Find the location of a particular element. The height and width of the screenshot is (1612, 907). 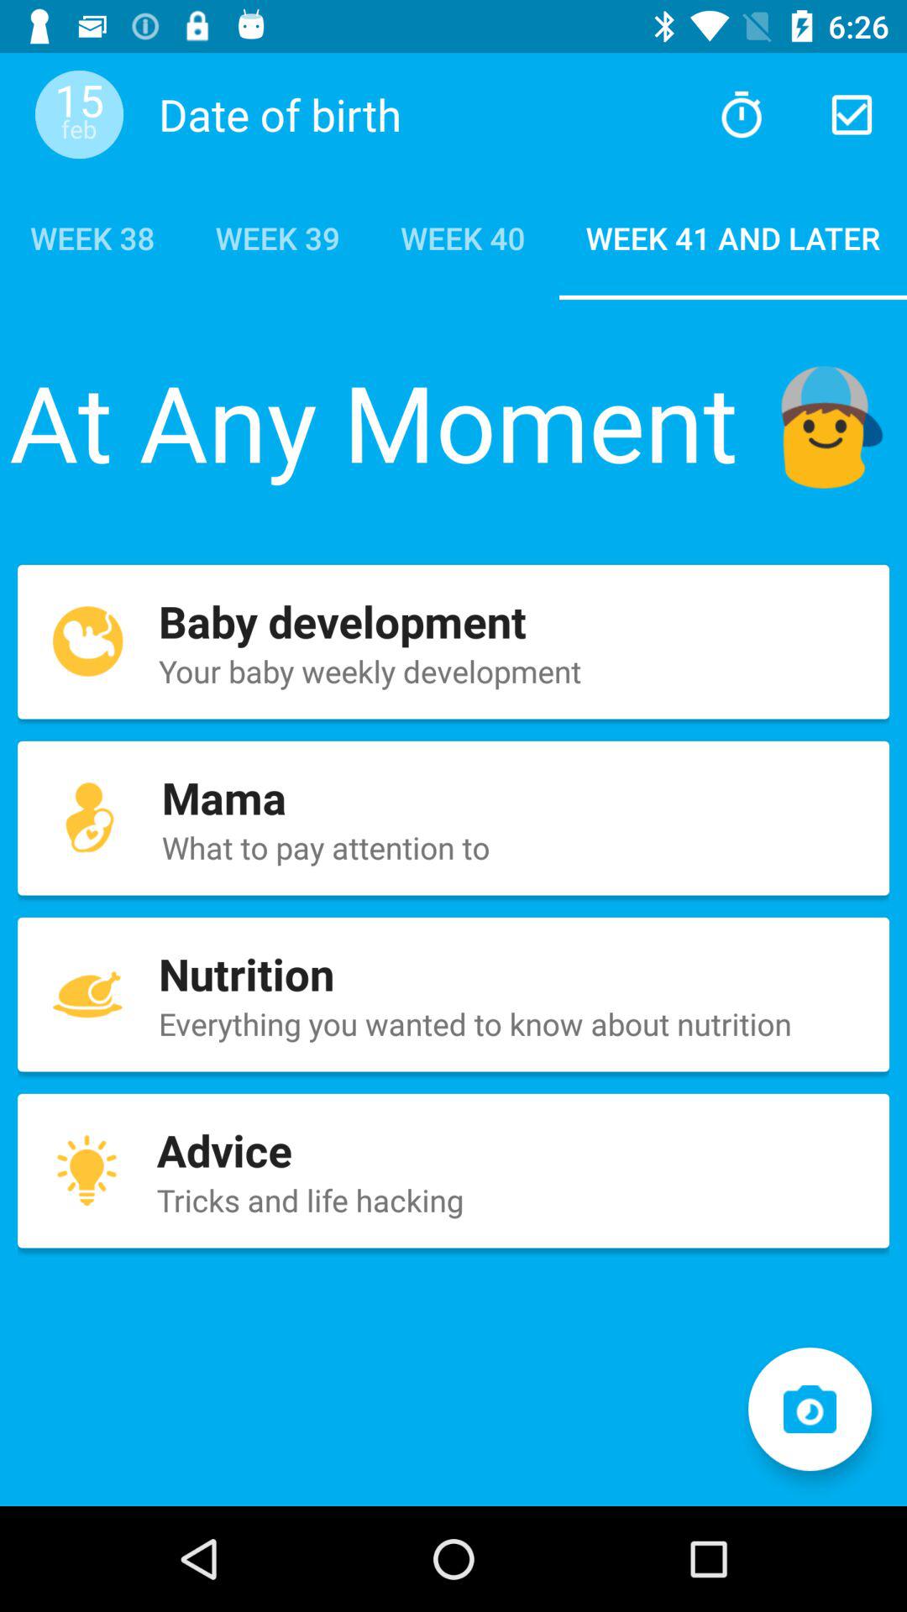

take a photo is located at coordinates (810, 1409).